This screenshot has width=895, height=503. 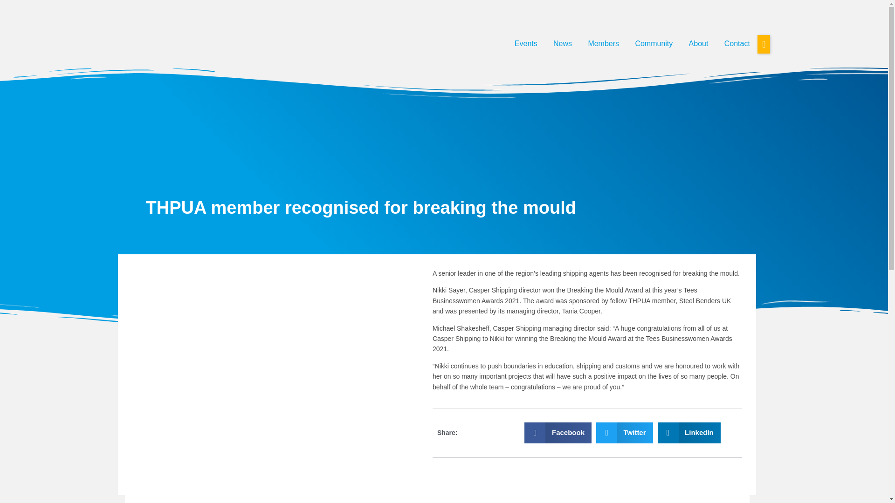 I want to click on Community, so click(x=654, y=44).